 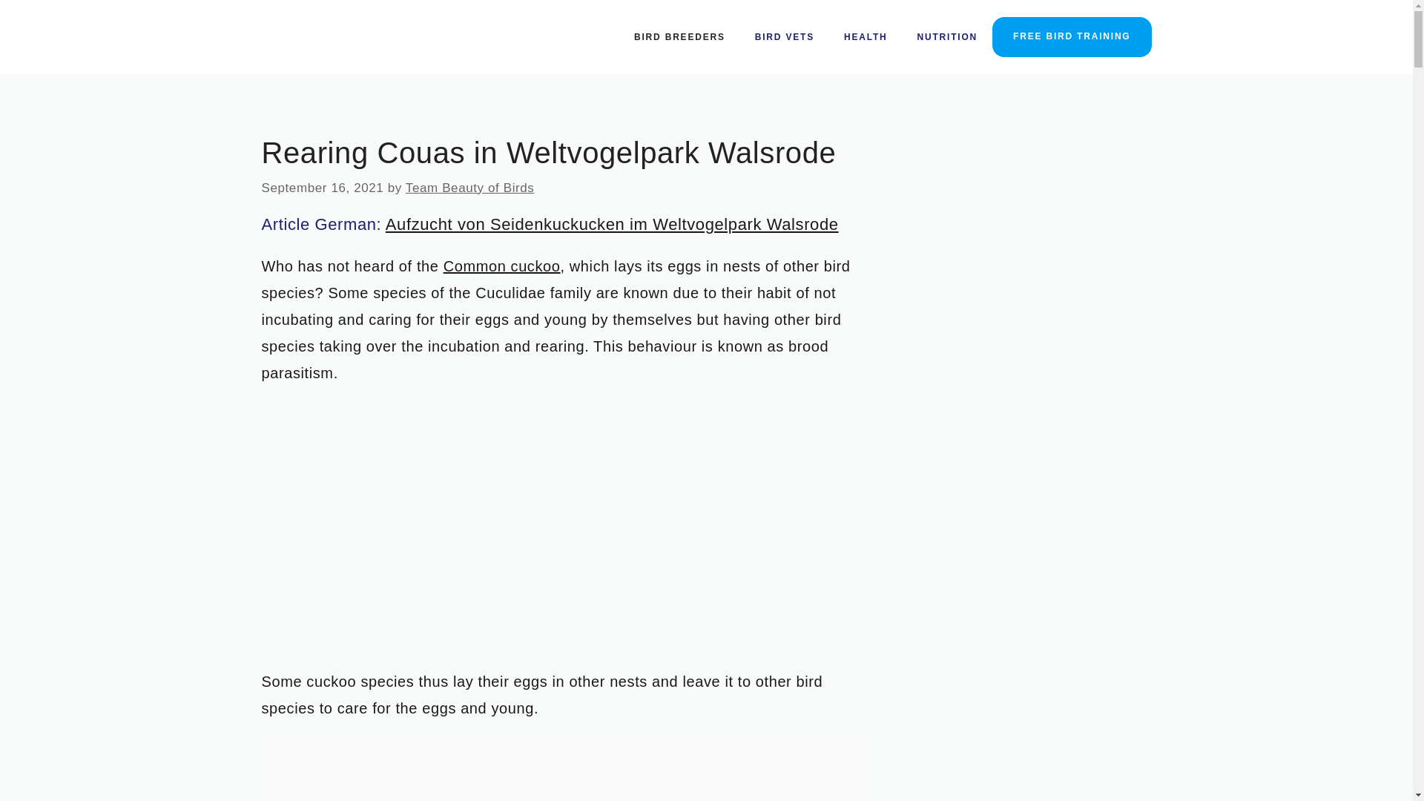 What do you see at coordinates (948, 37) in the screenshot?
I see `NUTRITION` at bounding box center [948, 37].